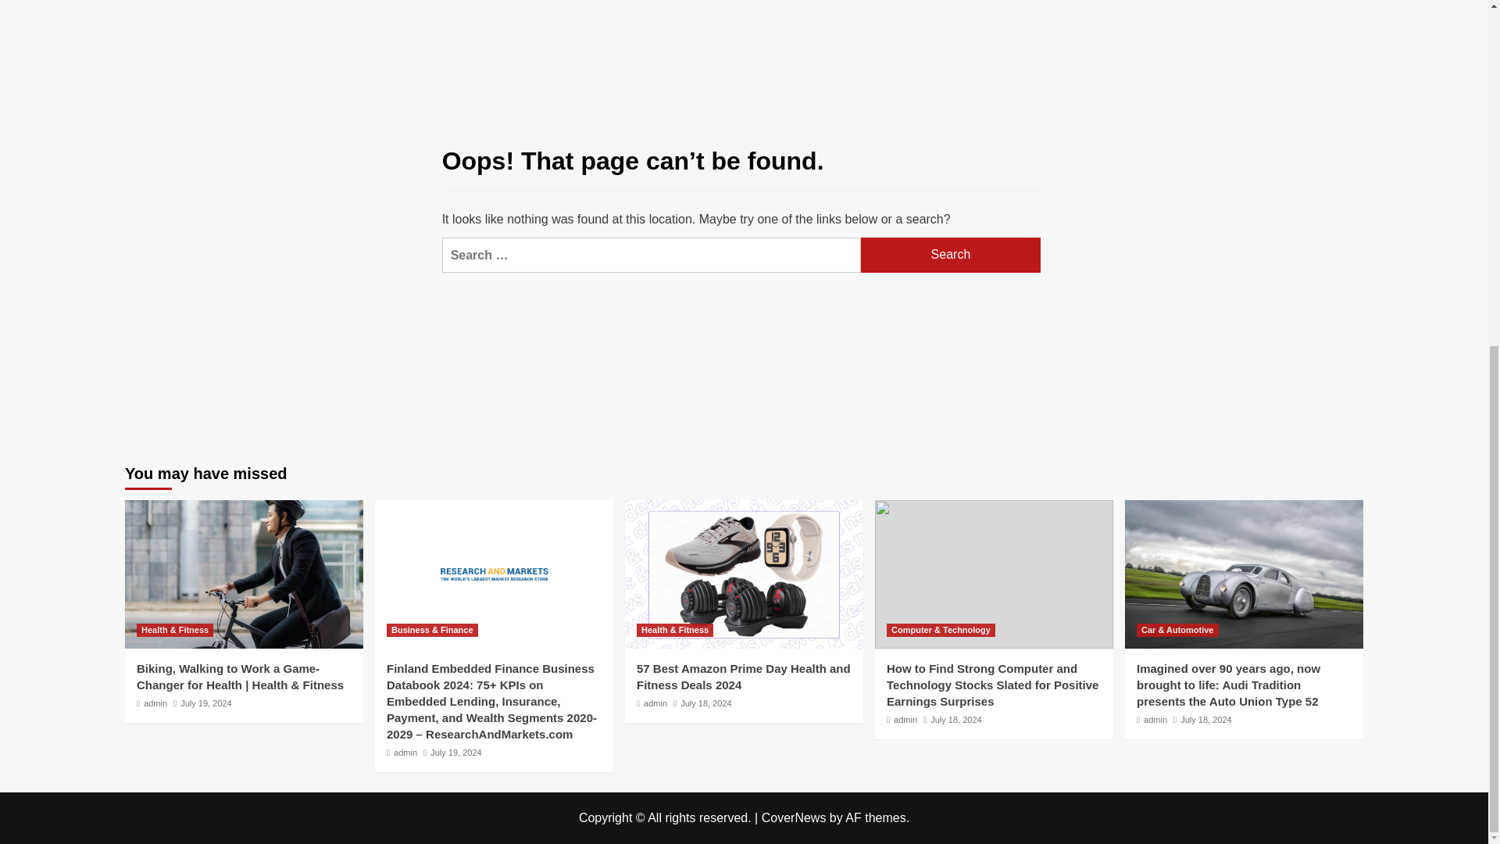 The height and width of the screenshot is (844, 1500). I want to click on CoverNews, so click(794, 817).